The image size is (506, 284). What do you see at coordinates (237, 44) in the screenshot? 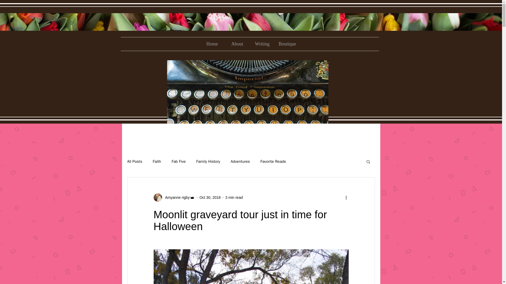
I see `About` at bounding box center [237, 44].